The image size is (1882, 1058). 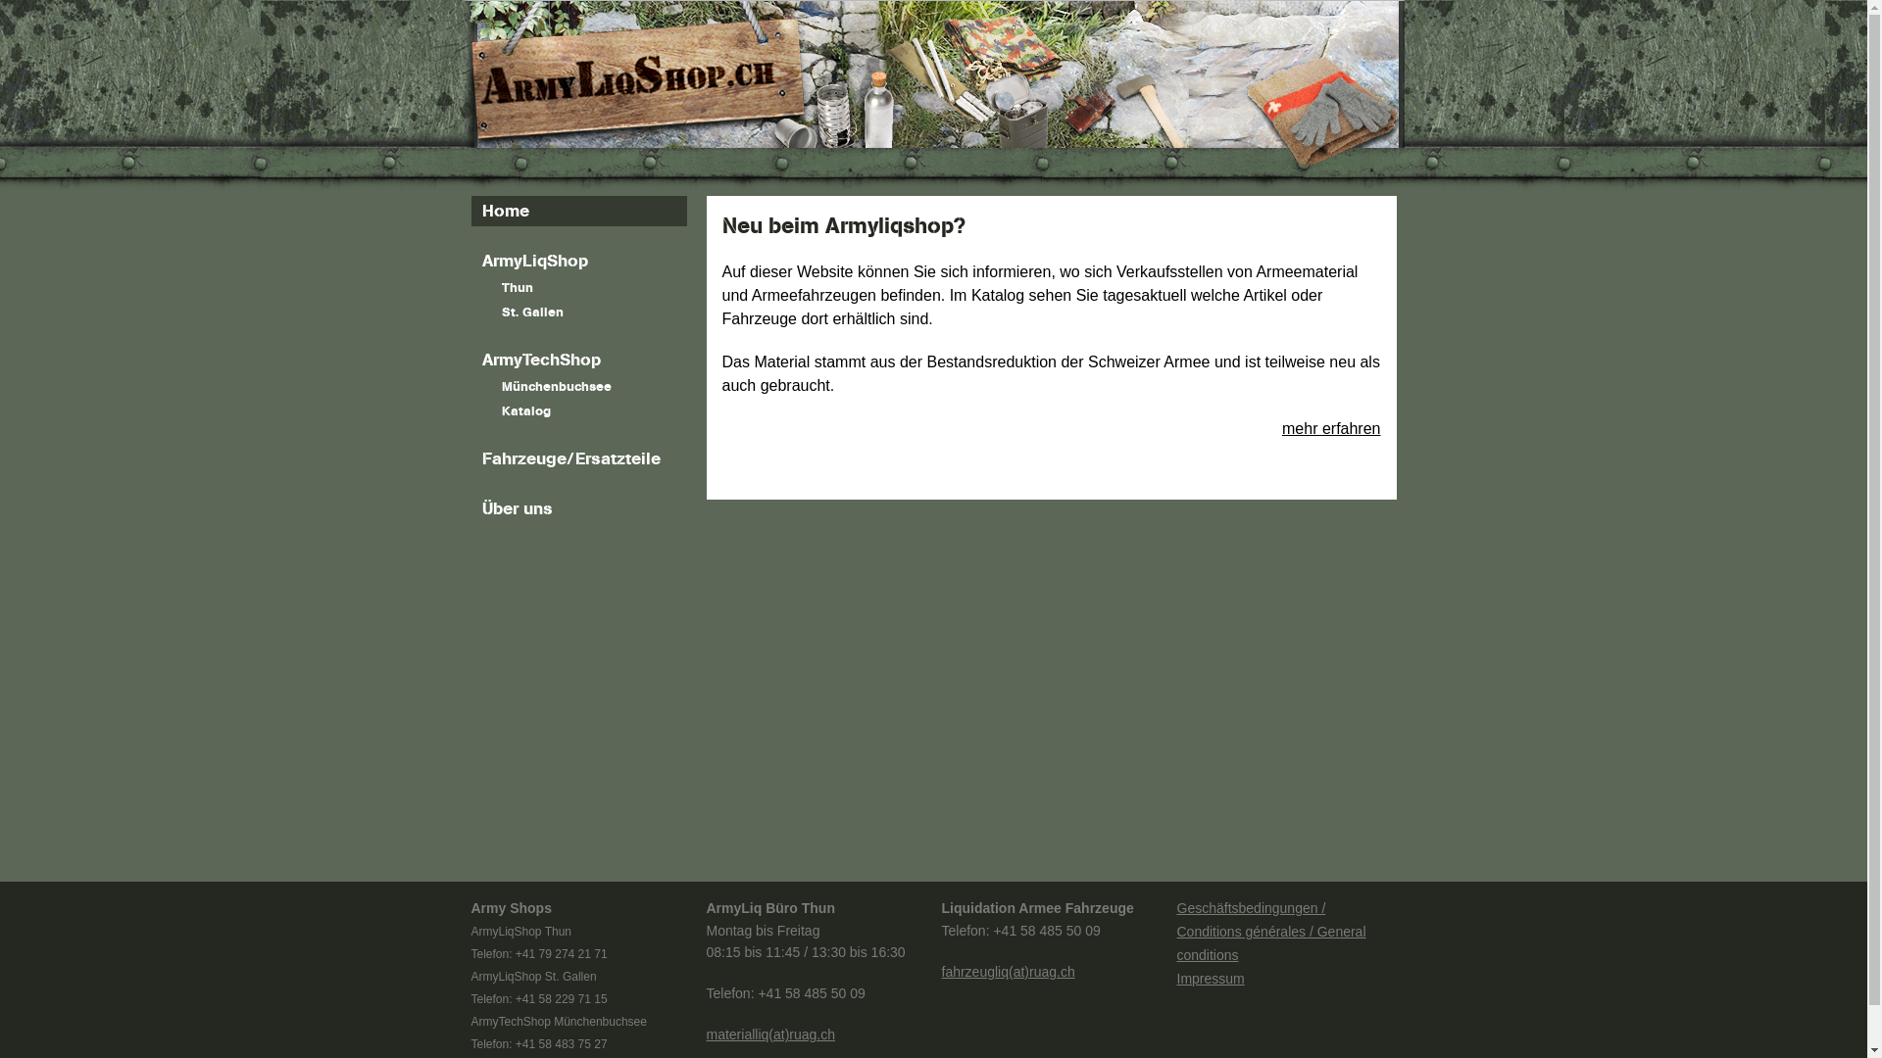 I want to click on ArmyLiqShop, so click(x=578, y=261).